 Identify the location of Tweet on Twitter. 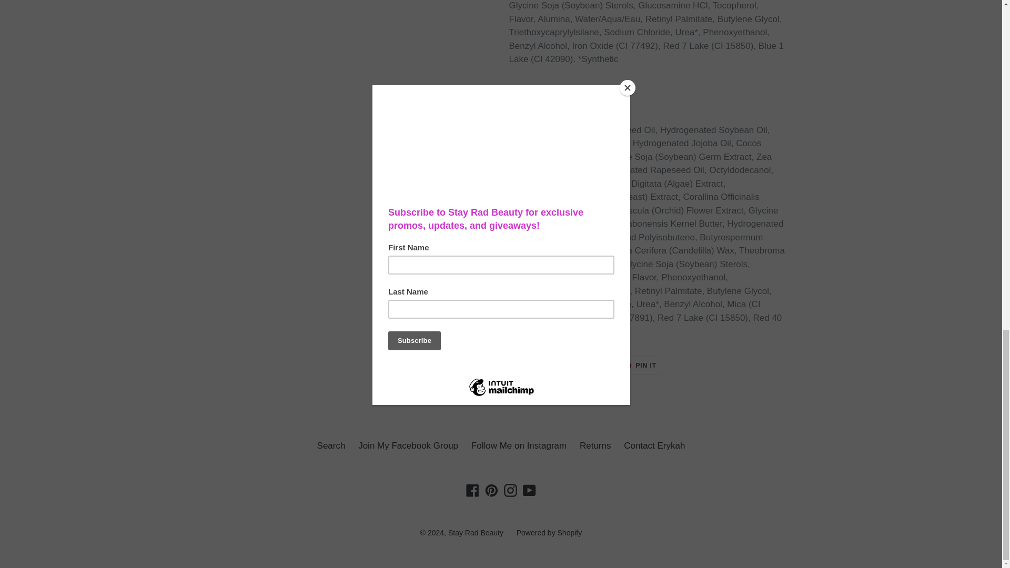
(587, 365).